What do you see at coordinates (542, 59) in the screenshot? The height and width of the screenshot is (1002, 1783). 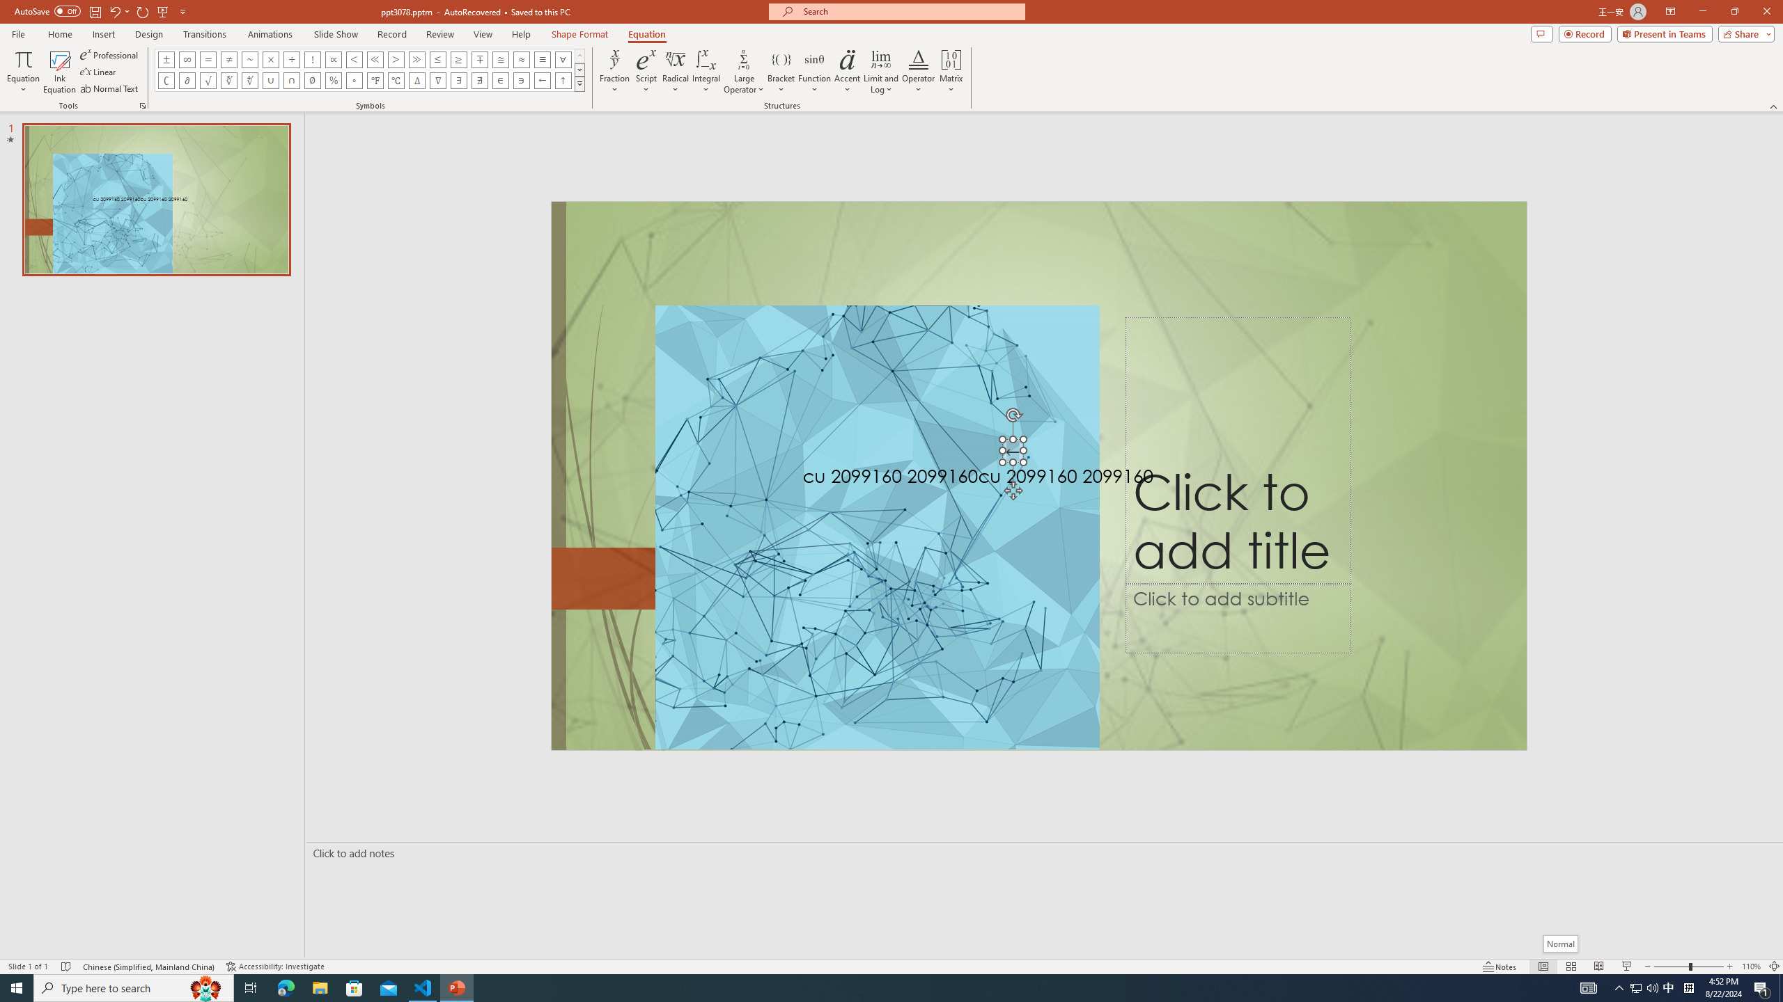 I see `Equation Symbol Identical To` at bounding box center [542, 59].